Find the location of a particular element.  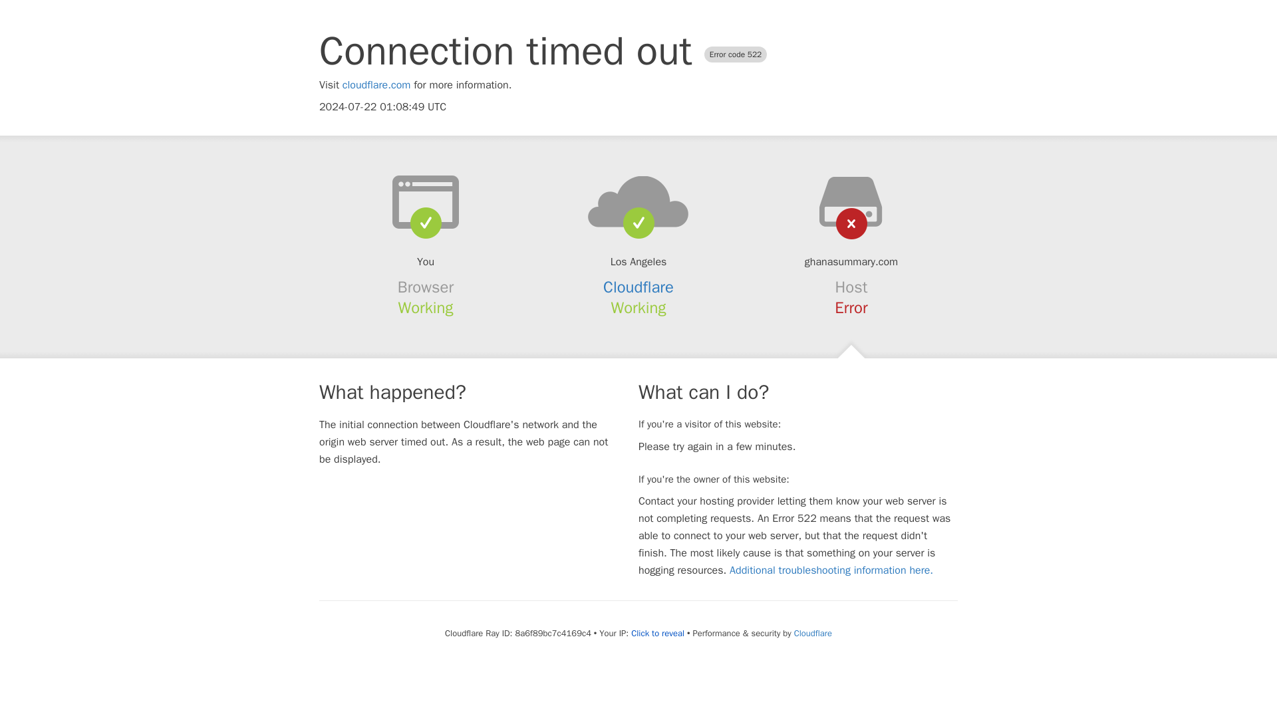

Click to reveal is located at coordinates (657, 633).